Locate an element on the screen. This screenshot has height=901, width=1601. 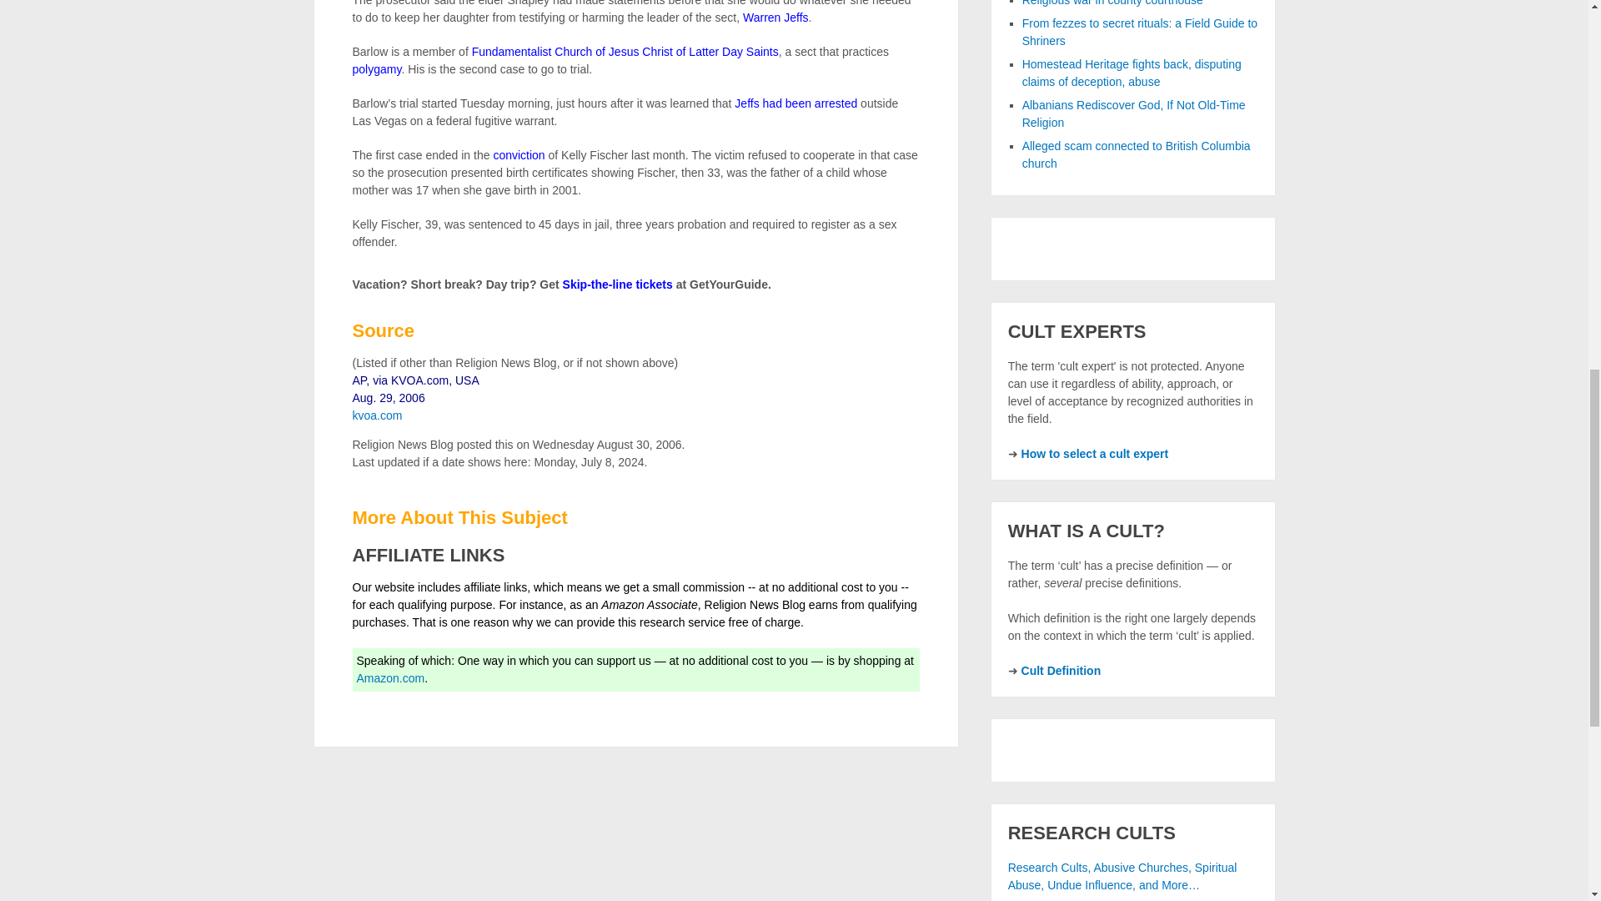
Fundamentalist Church of Jesus Christ of Latter Day Saints is located at coordinates (625, 52).